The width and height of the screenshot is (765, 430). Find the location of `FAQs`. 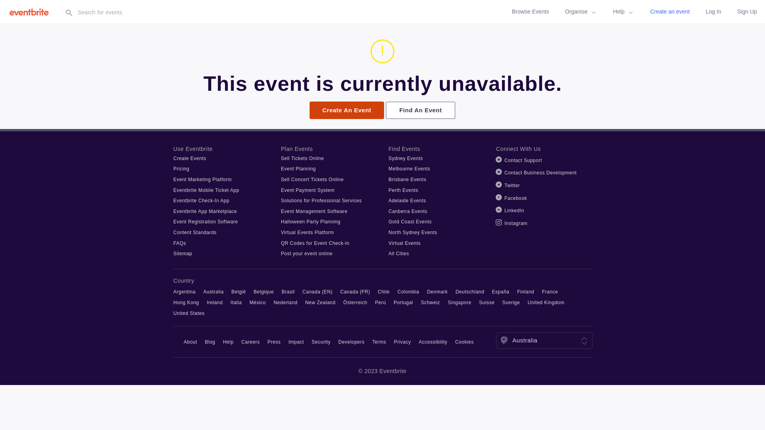

FAQs is located at coordinates (180, 243).